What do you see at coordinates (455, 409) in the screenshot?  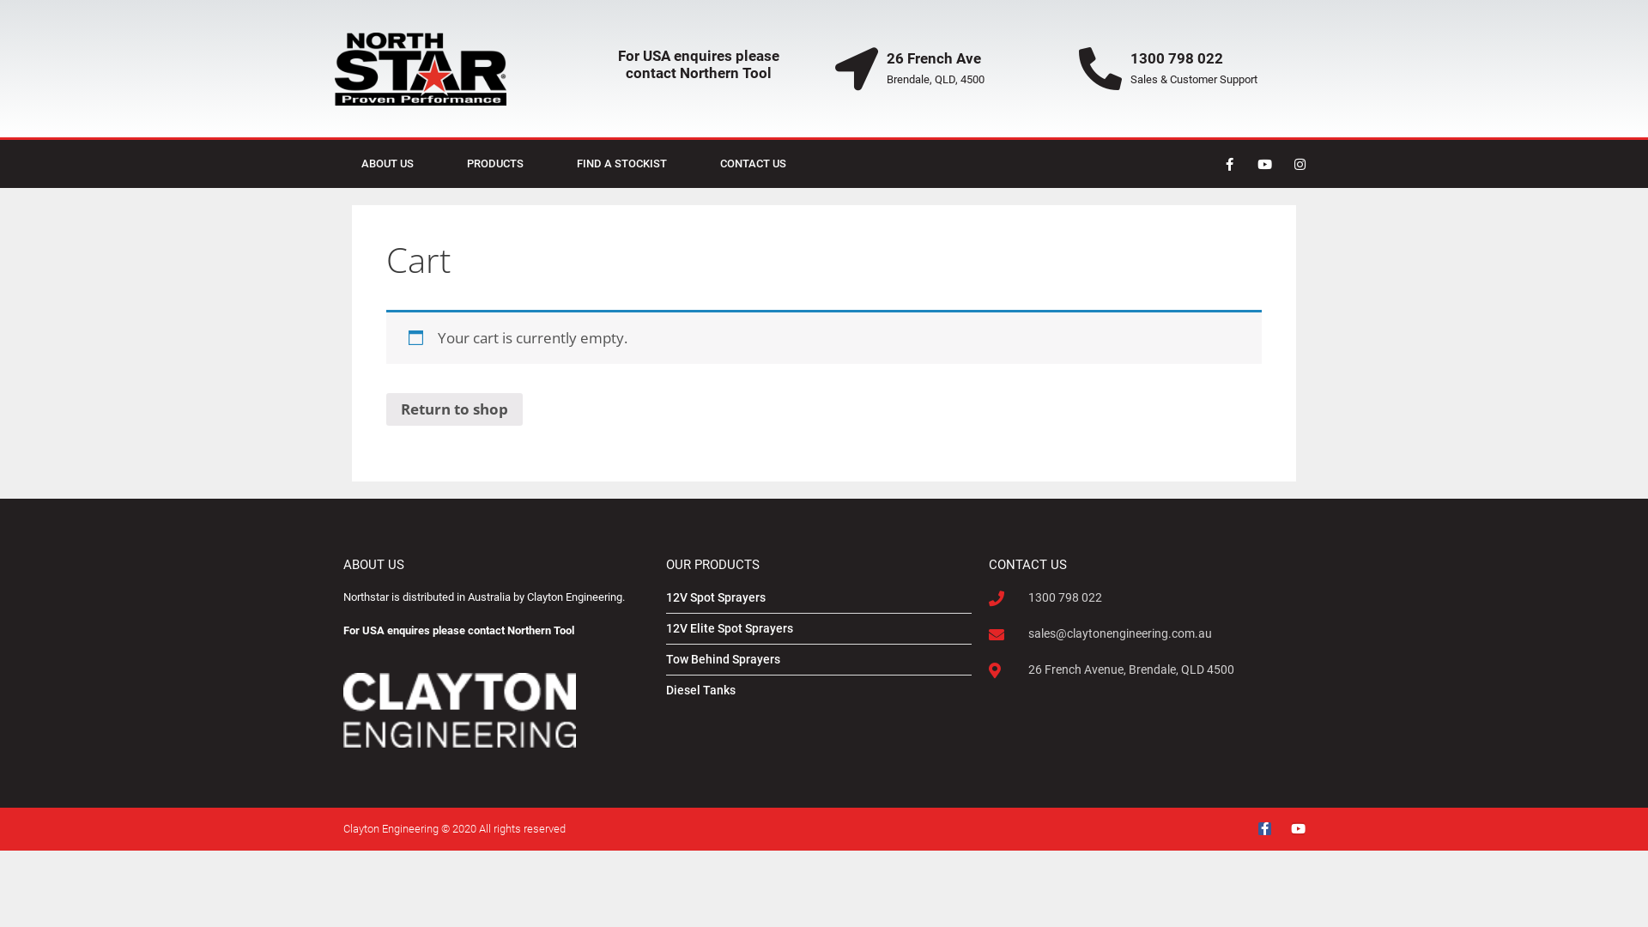 I see `Return to shop` at bounding box center [455, 409].